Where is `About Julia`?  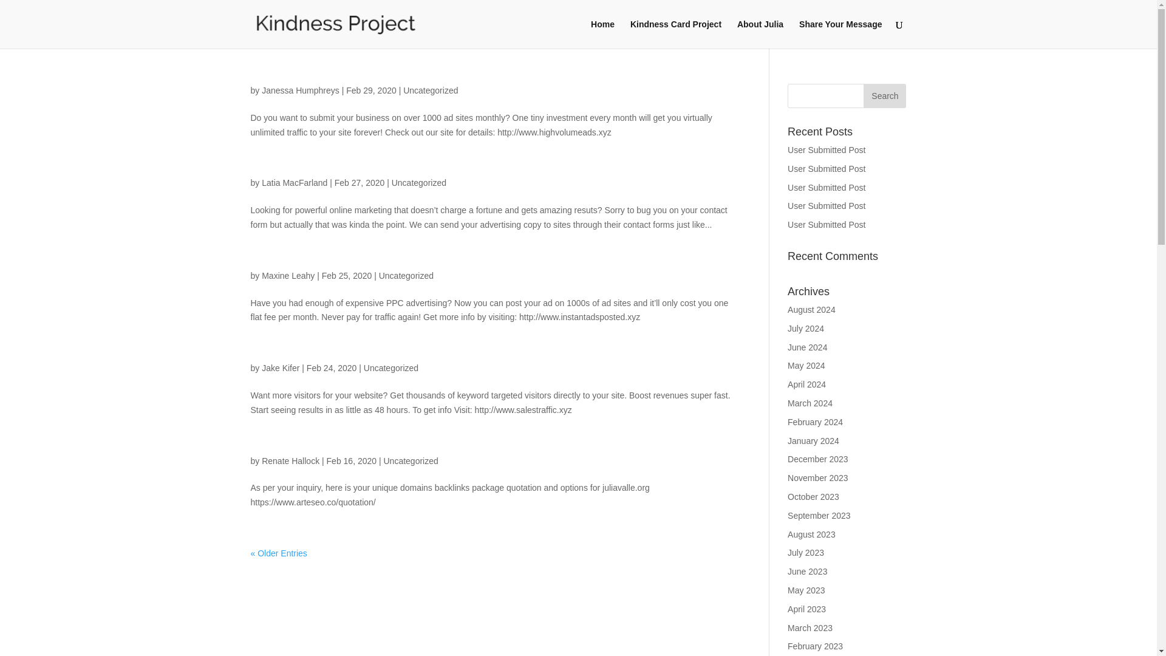 About Julia is located at coordinates (760, 34).